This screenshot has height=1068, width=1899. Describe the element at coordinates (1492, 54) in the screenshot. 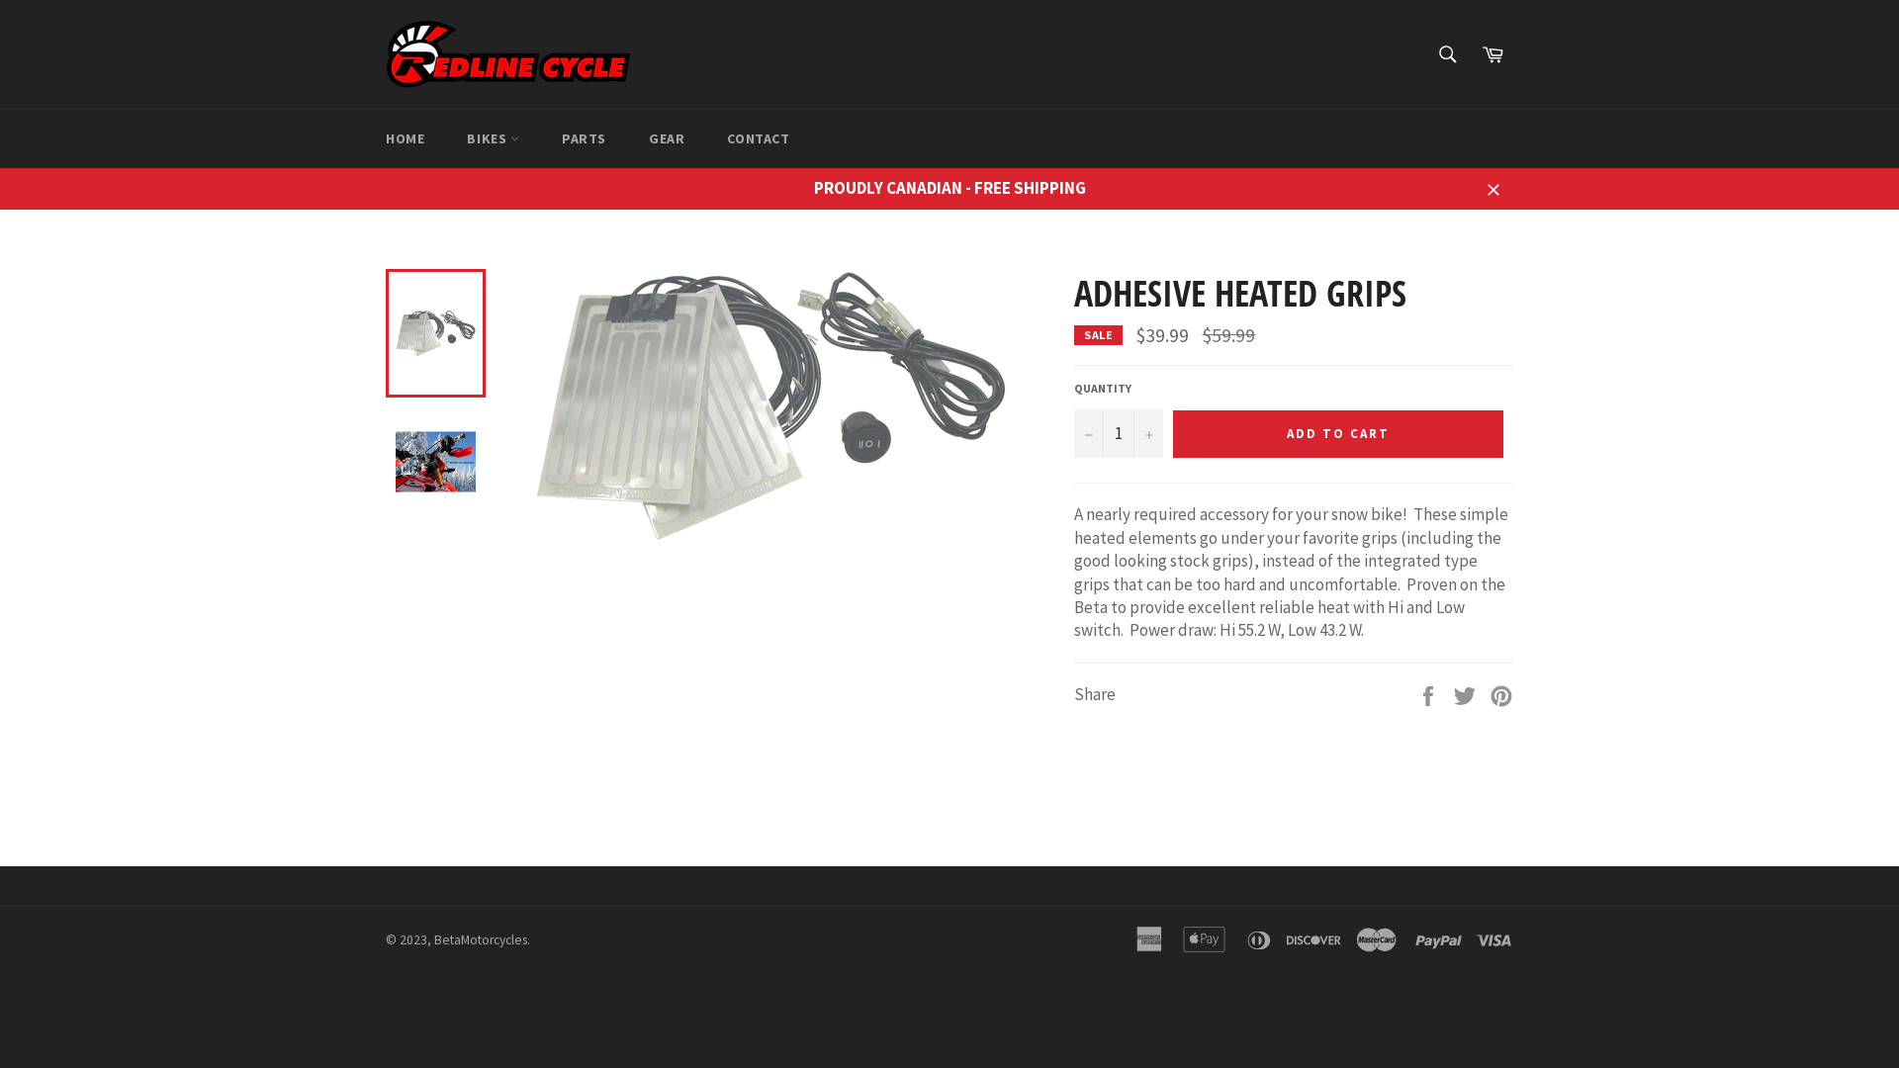

I see `Cart` at that location.